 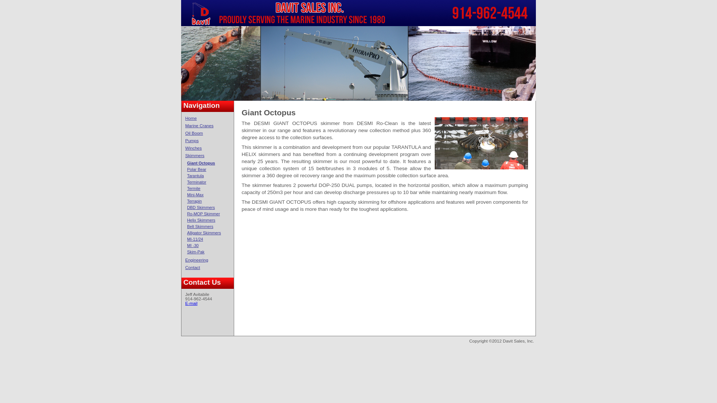 What do you see at coordinates (194, 188) in the screenshot?
I see `Termite` at bounding box center [194, 188].